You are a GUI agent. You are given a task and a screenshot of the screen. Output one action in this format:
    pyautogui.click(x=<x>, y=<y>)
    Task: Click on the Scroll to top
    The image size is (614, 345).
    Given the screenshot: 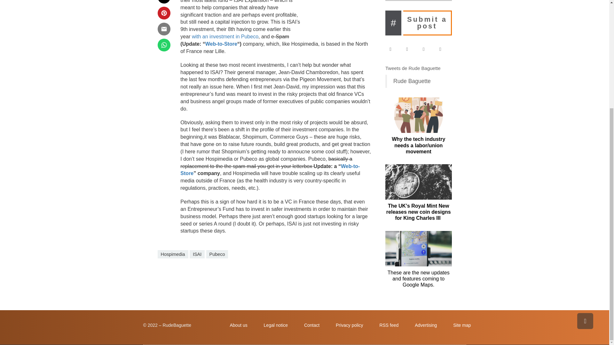 What is the action you would take?
    pyautogui.click(x=585, y=167)
    